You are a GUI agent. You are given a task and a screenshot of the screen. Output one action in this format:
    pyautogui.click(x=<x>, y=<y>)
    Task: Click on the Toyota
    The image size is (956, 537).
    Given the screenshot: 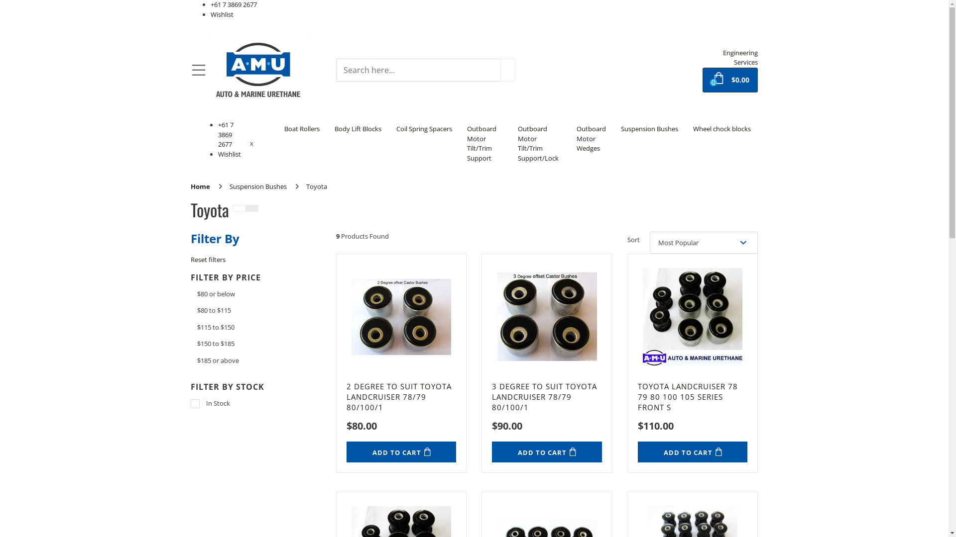 What is the action you would take?
    pyautogui.click(x=316, y=186)
    